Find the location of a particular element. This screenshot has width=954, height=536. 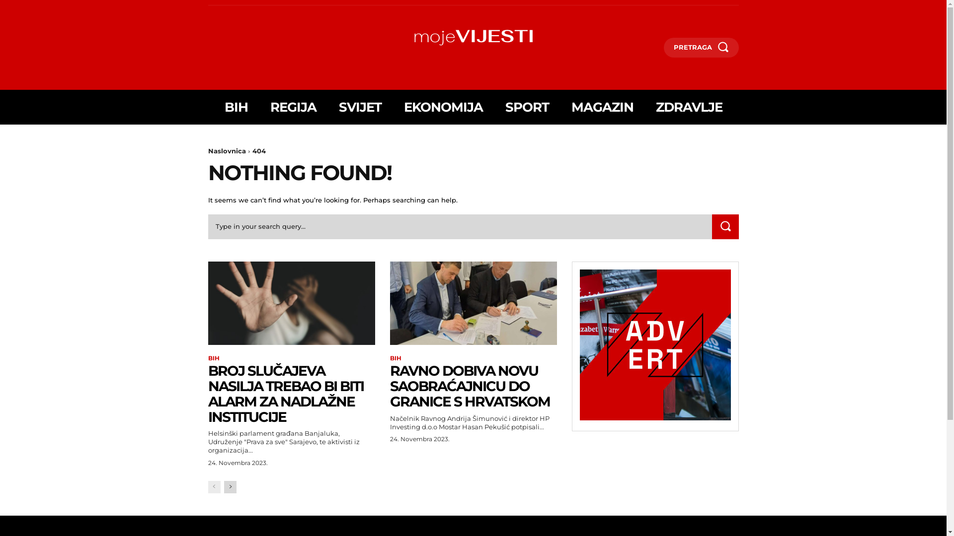

PRETRAGA is located at coordinates (702, 48).